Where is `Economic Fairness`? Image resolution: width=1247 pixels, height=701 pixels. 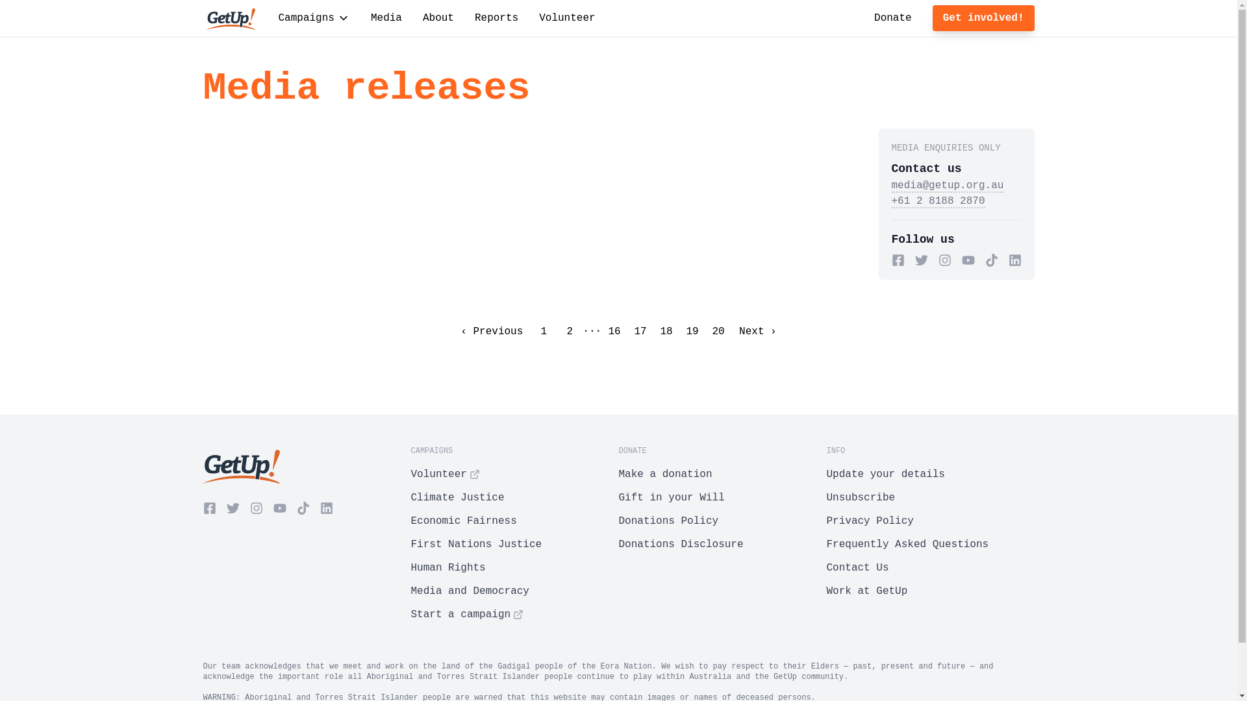 Economic Fairness is located at coordinates (514, 521).